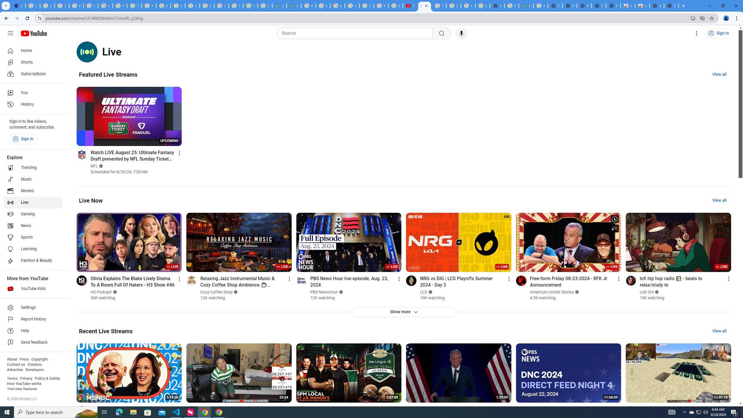 This screenshot has height=418, width=743. What do you see at coordinates (526, 6) in the screenshot?
I see `Google Maps` at bounding box center [526, 6].